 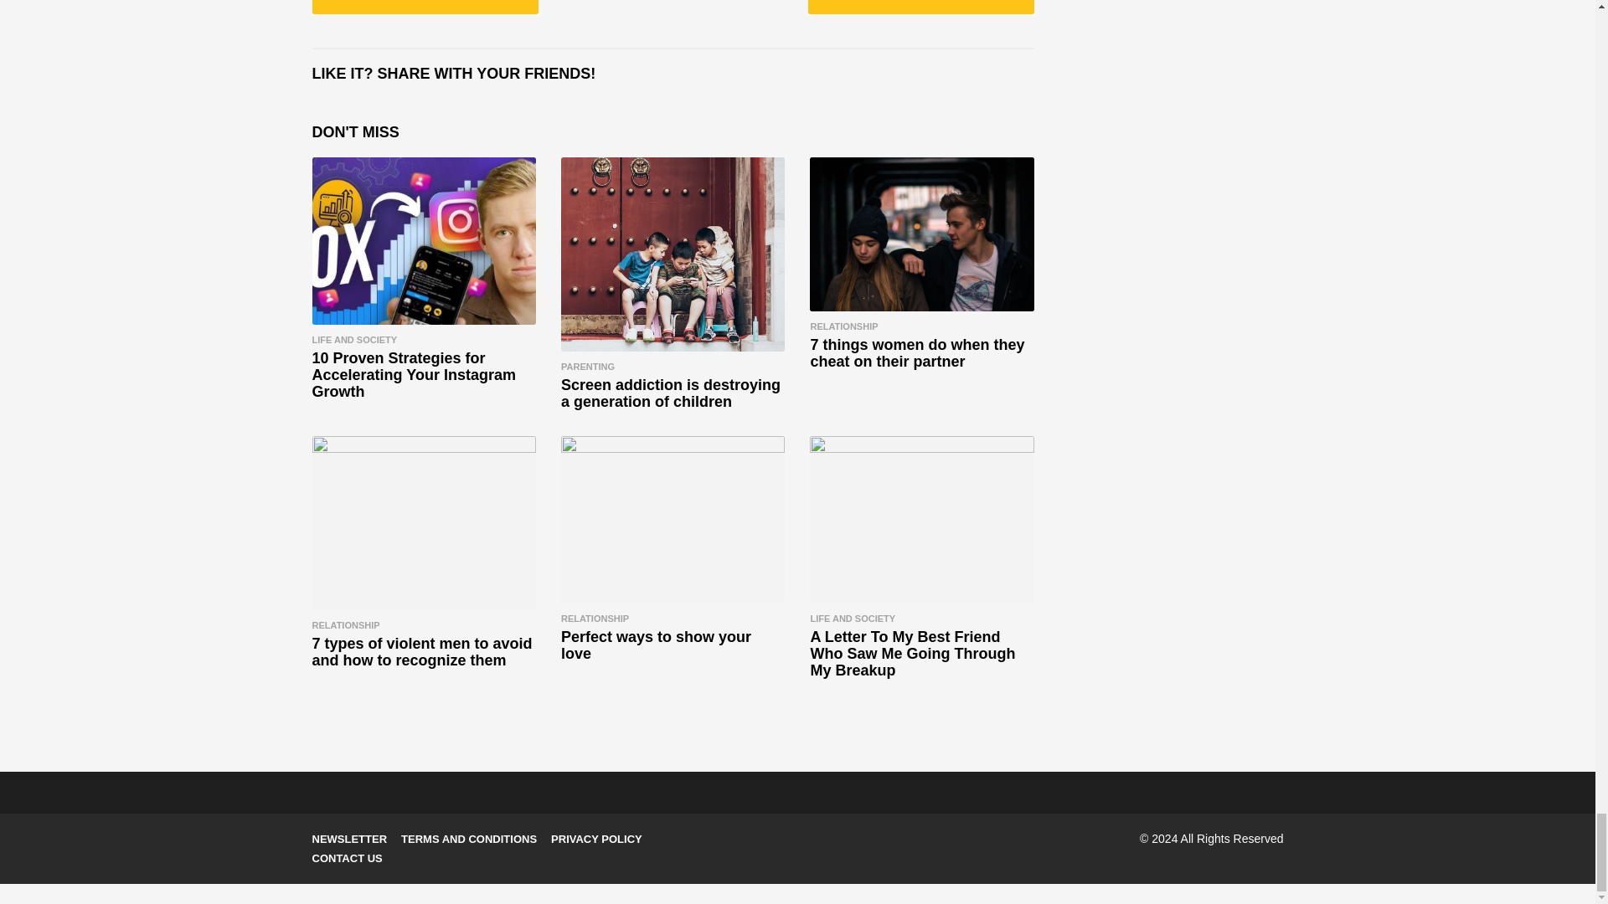 I want to click on RELATIONSHIP, so click(x=844, y=326).